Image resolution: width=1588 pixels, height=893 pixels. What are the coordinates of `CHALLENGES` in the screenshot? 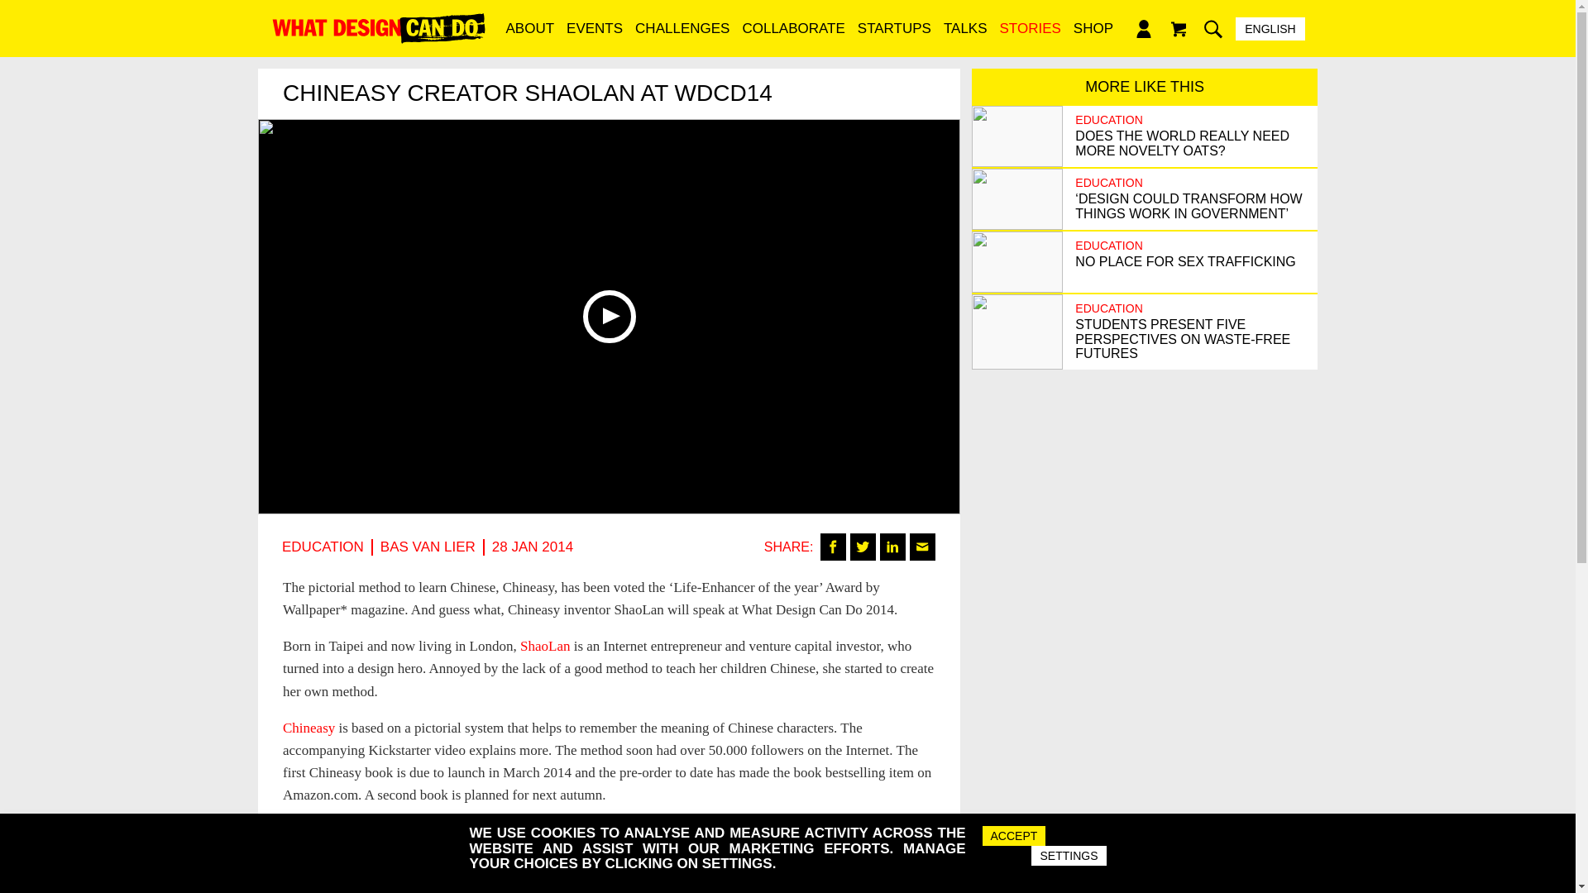 It's located at (682, 36).